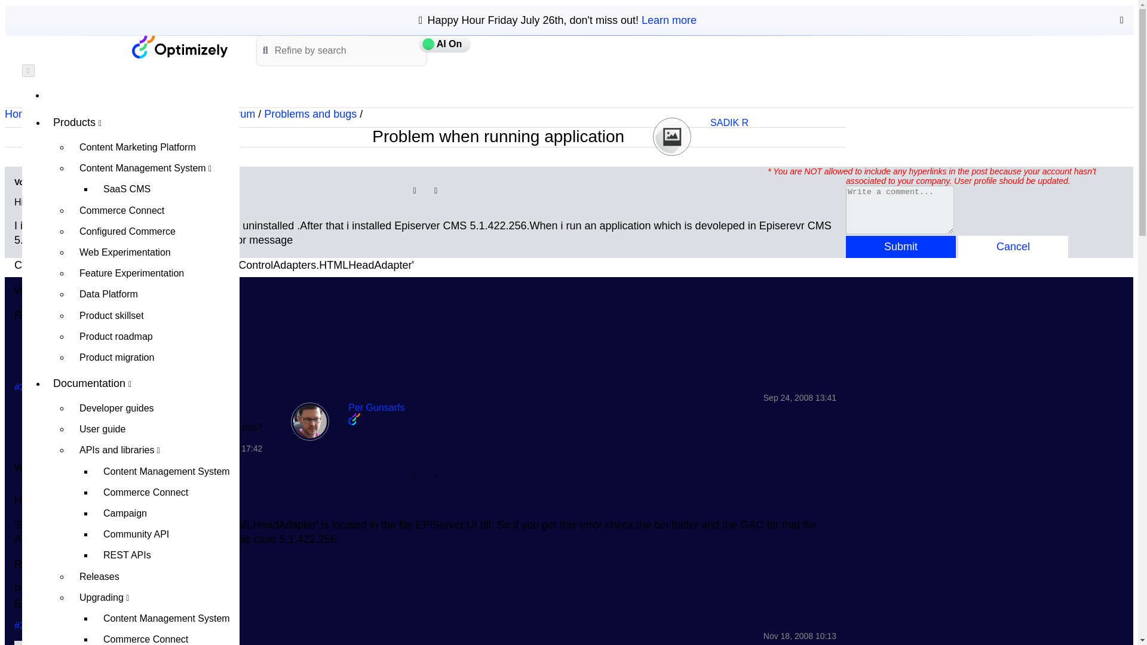 The height and width of the screenshot is (645, 1147). What do you see at coordinates (310, 421) in the screenshot?
I see `Per Gunsarfs` at bounding box center [310, 421].